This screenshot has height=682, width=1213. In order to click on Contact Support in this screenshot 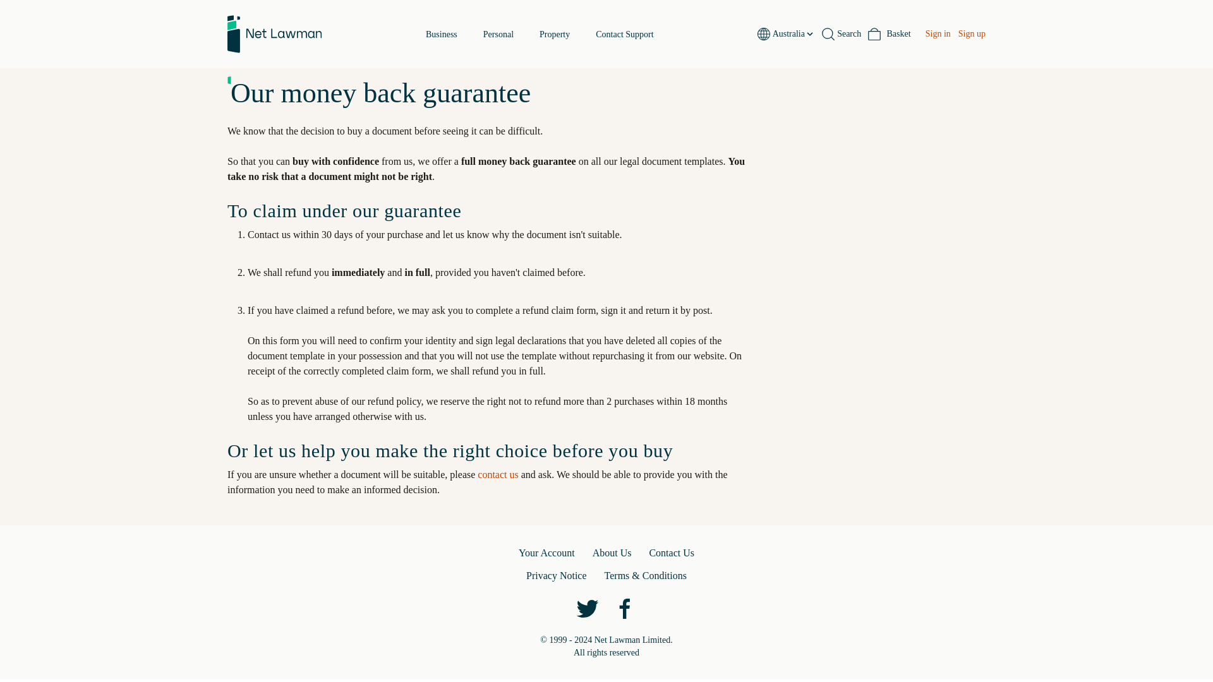, I will do `click(624, 34)`.